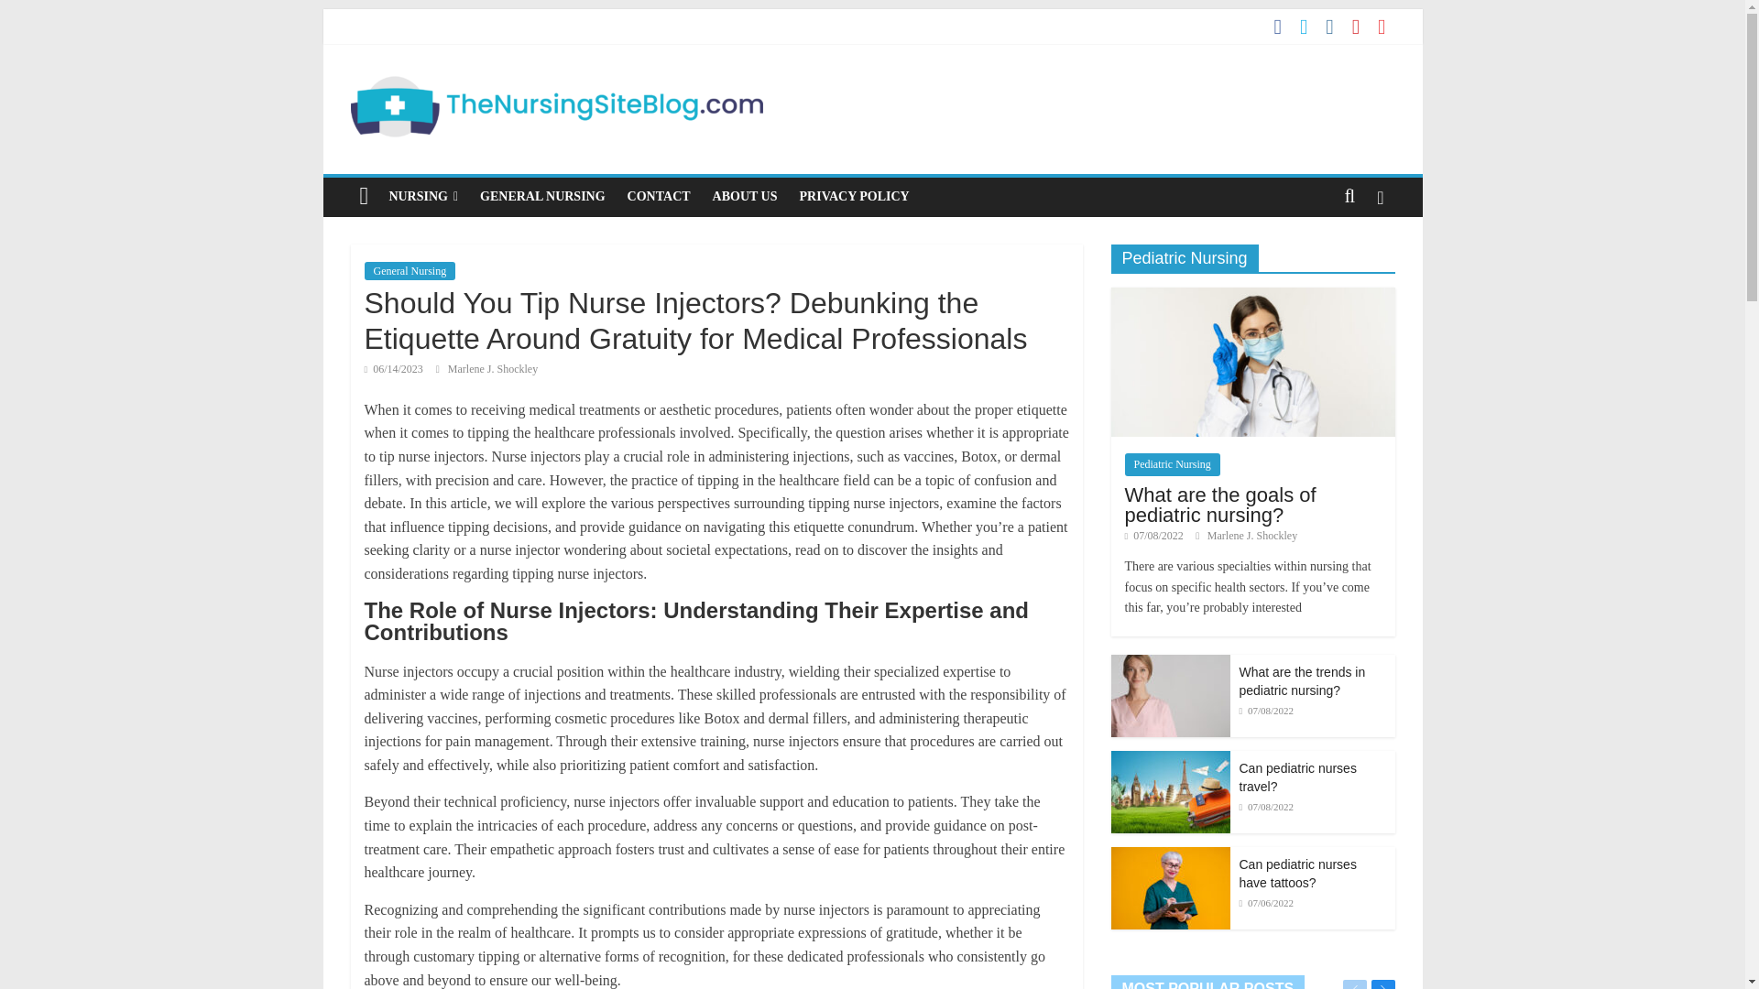  I want to click on GENERAL NURSING, so click(542, 197).